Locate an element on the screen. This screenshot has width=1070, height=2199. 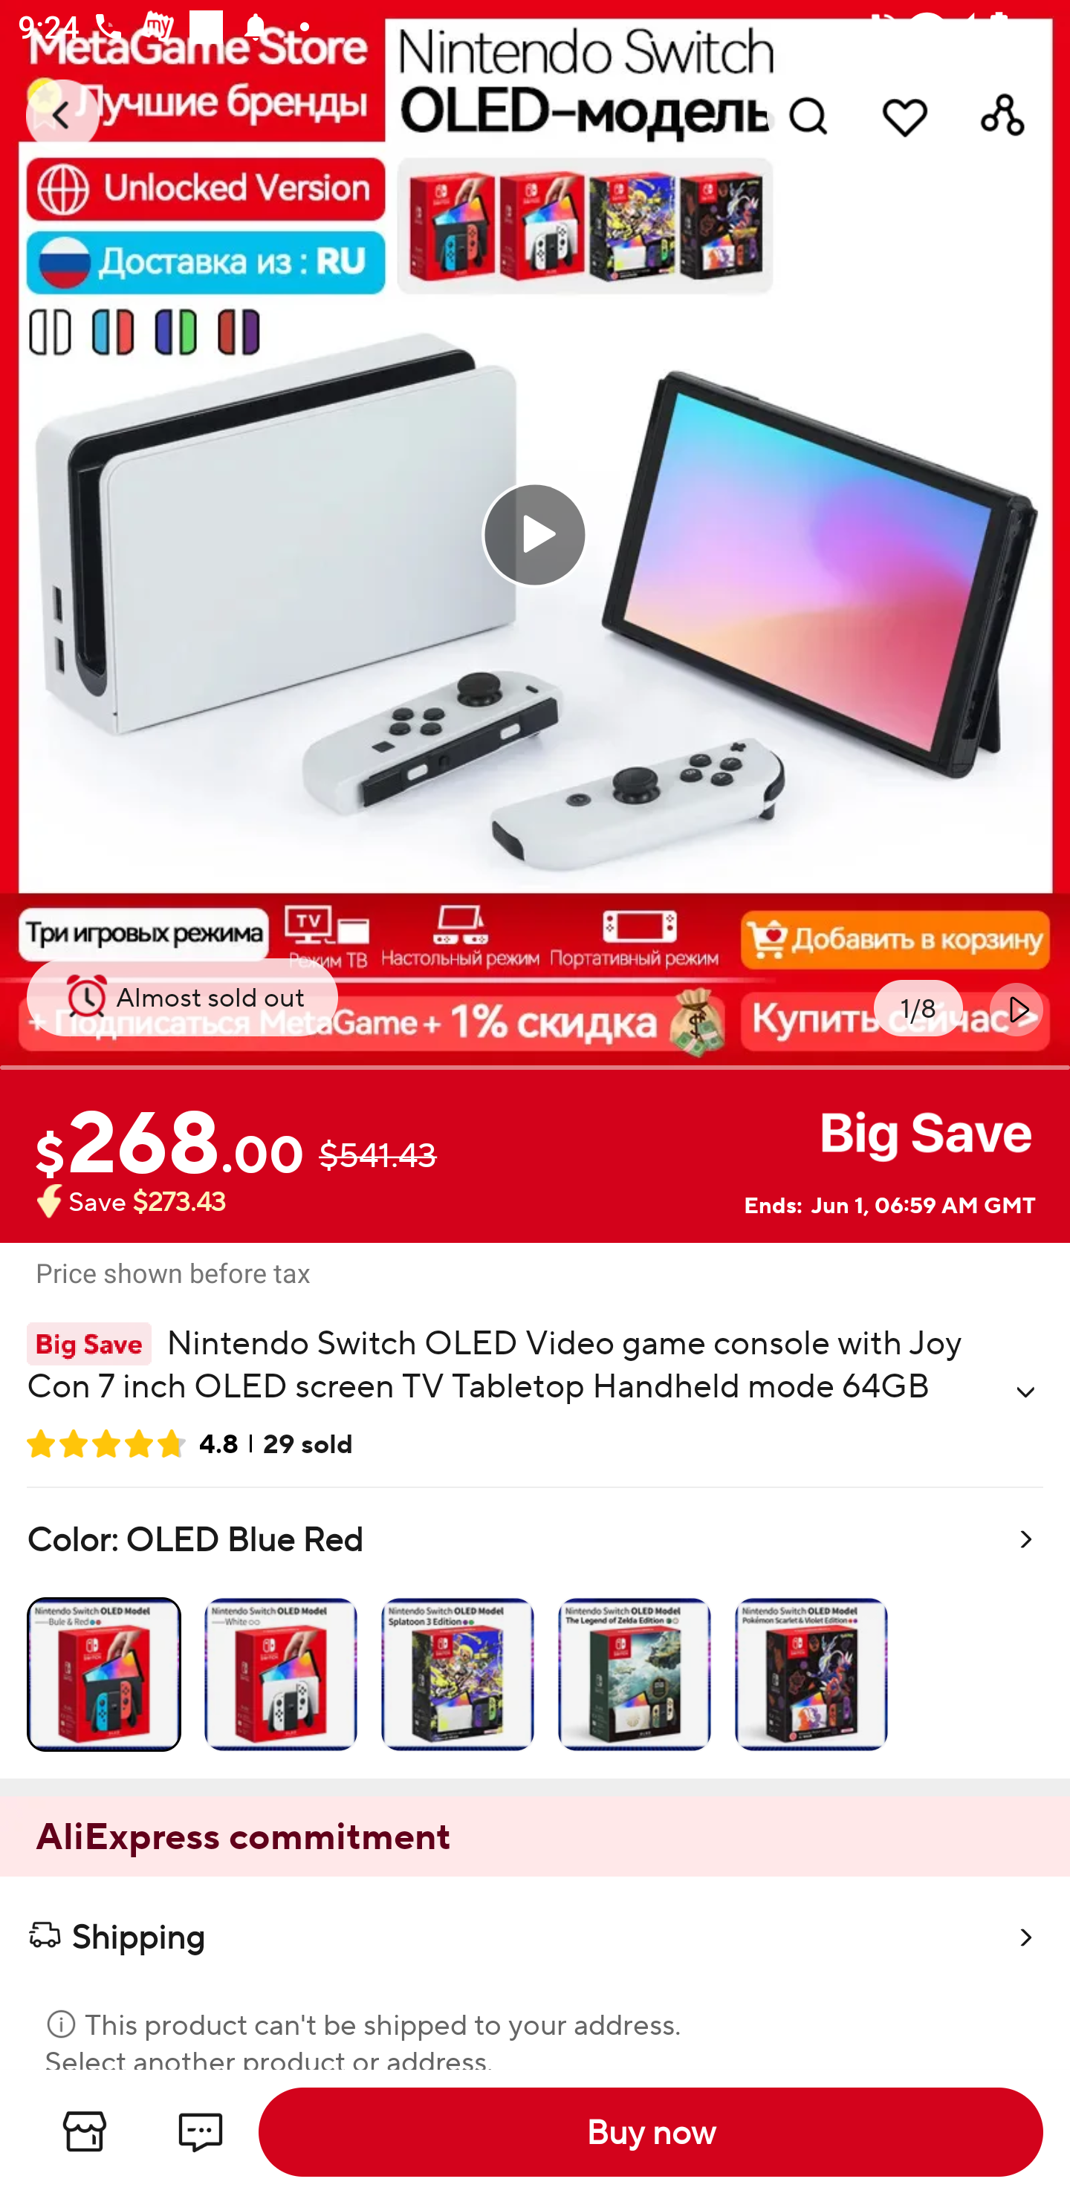
Navigate up is located at coordinates (62, 115).